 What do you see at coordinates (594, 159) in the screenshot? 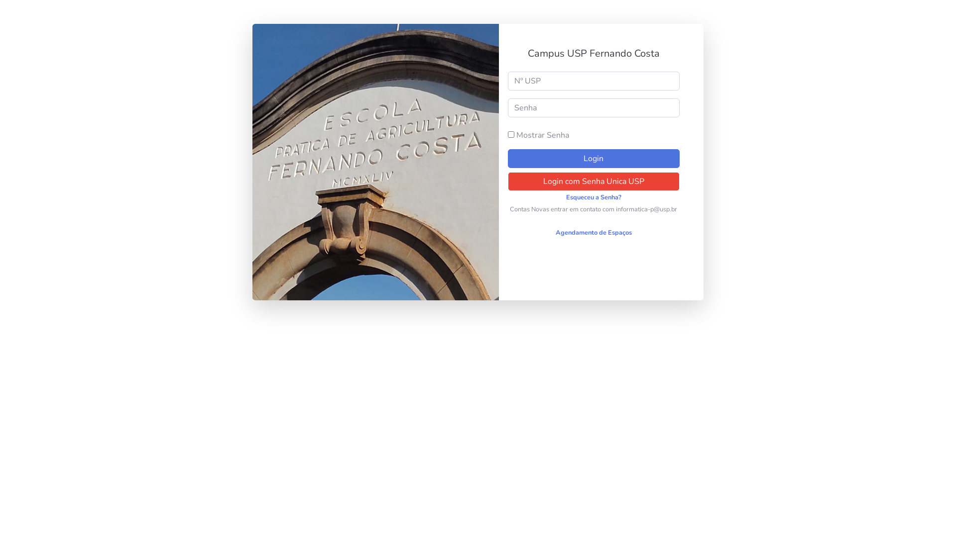
I see `Login` at bounding box center [594, 159].